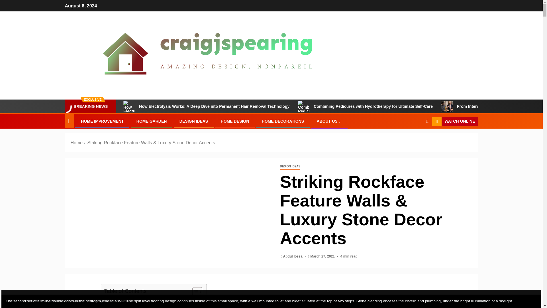 This screenshot has width=547, height=308. Describe the element at coordinates (290, 167) in the screenshot. I see `DESIGN IDEAS` at that location.